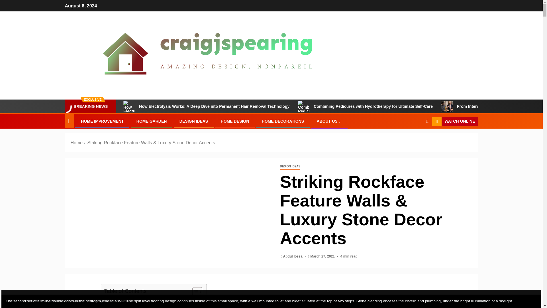 This screenshot has width=547, height=308. Describe the element at coordinates (290, 167) in the screenshot. I see `DESIGN IDEAS` at that location.